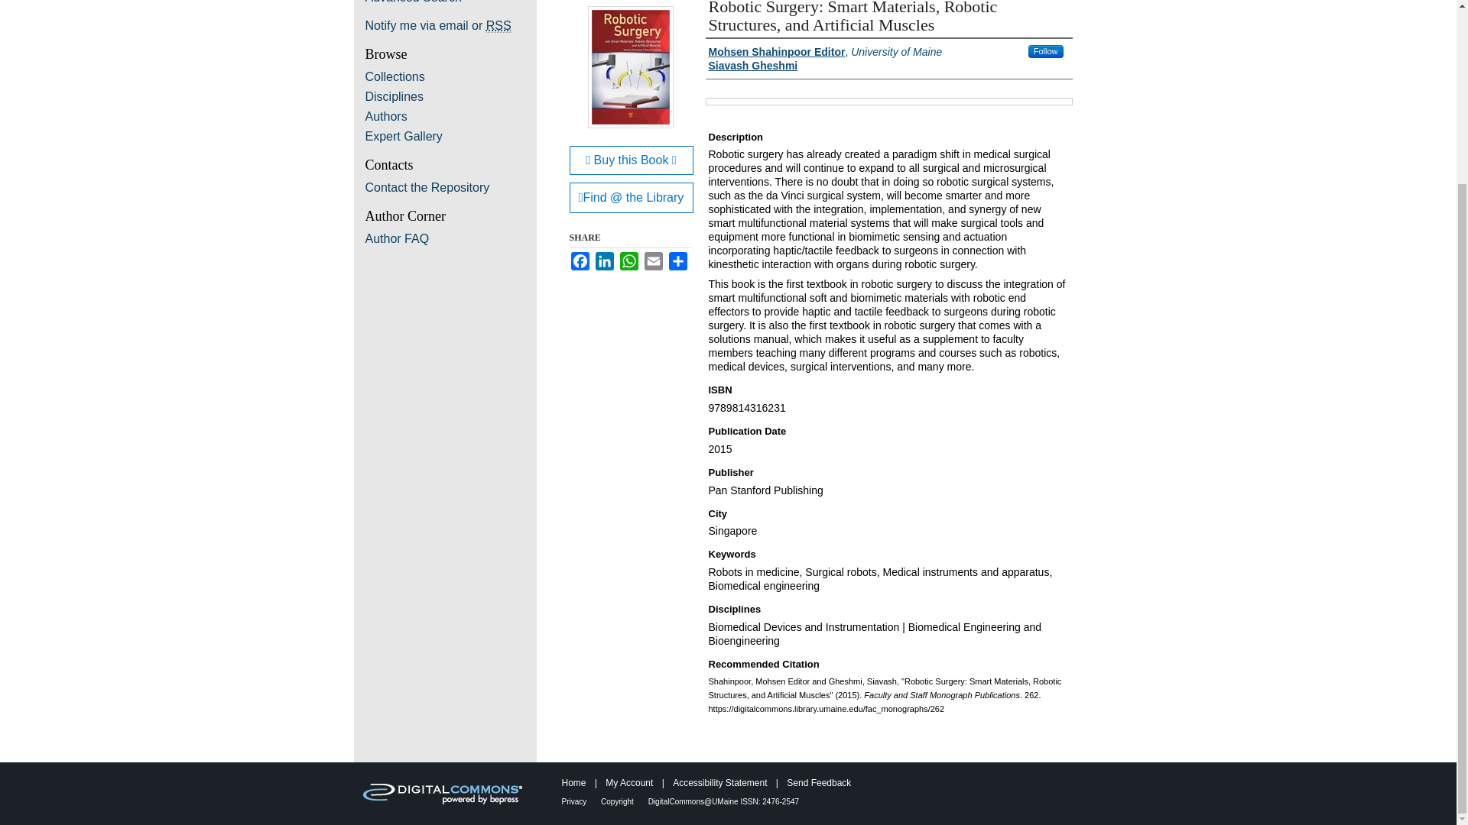  What do you see at coordinates (451, 96) in the screenshot?
I see `Disciplines` at bounding box center [451, 96].